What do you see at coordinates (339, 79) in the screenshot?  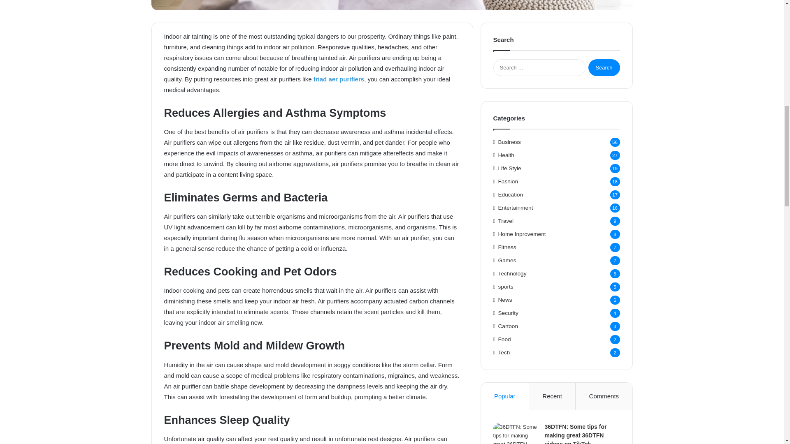 I see `triad aer purifiers` at bounding box center [339, 79].